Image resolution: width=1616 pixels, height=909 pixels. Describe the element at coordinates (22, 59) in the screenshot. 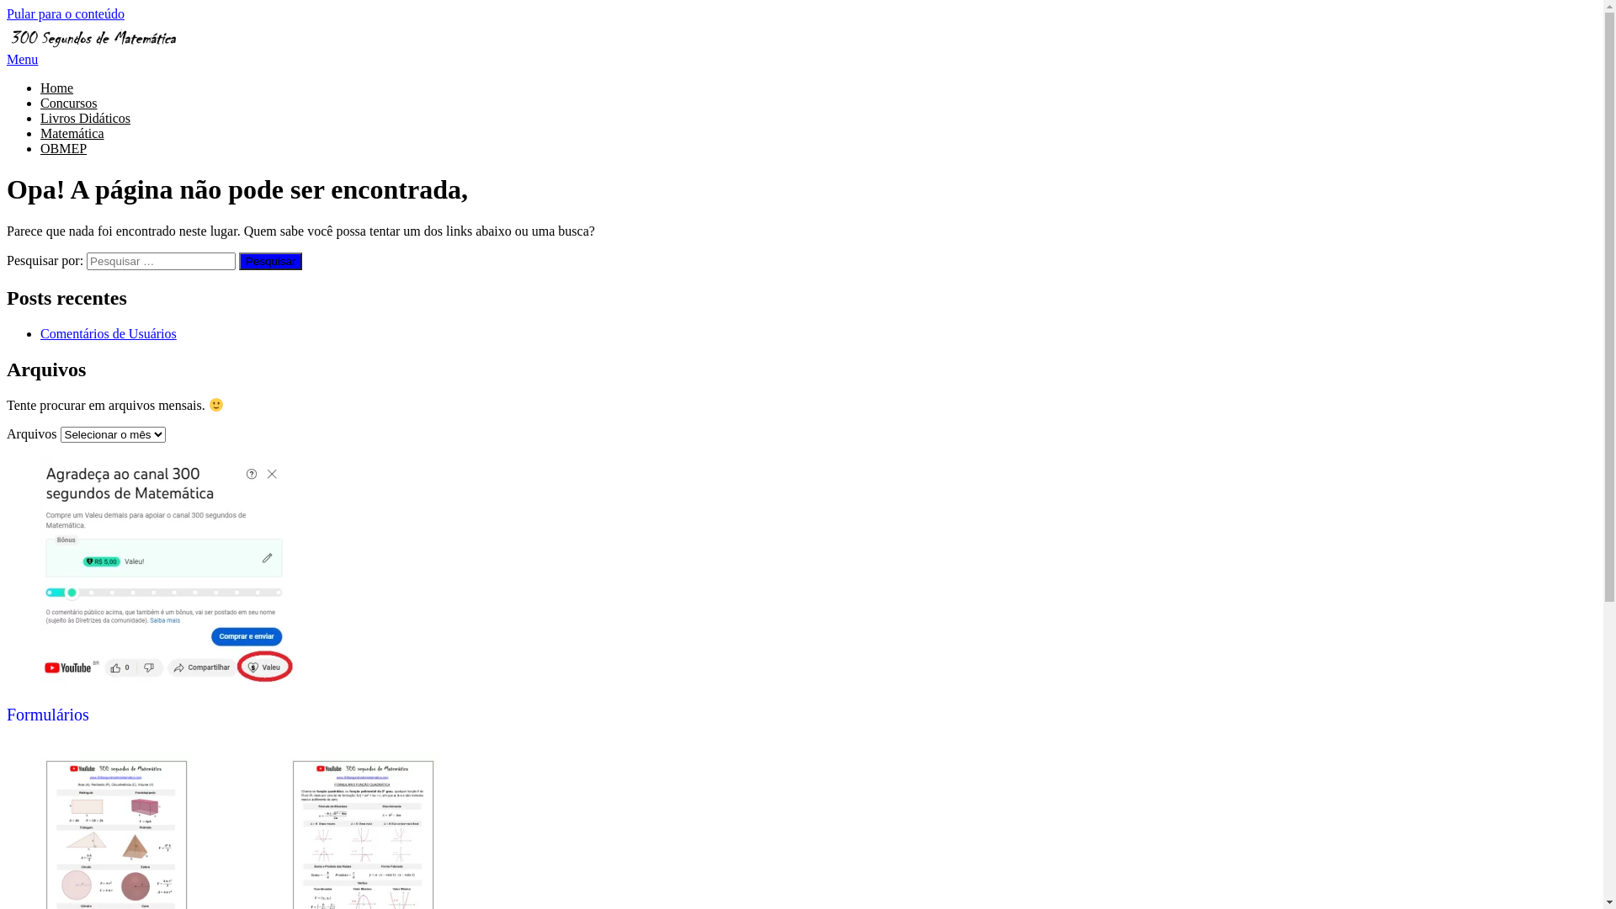

I see `Menu` at that location.